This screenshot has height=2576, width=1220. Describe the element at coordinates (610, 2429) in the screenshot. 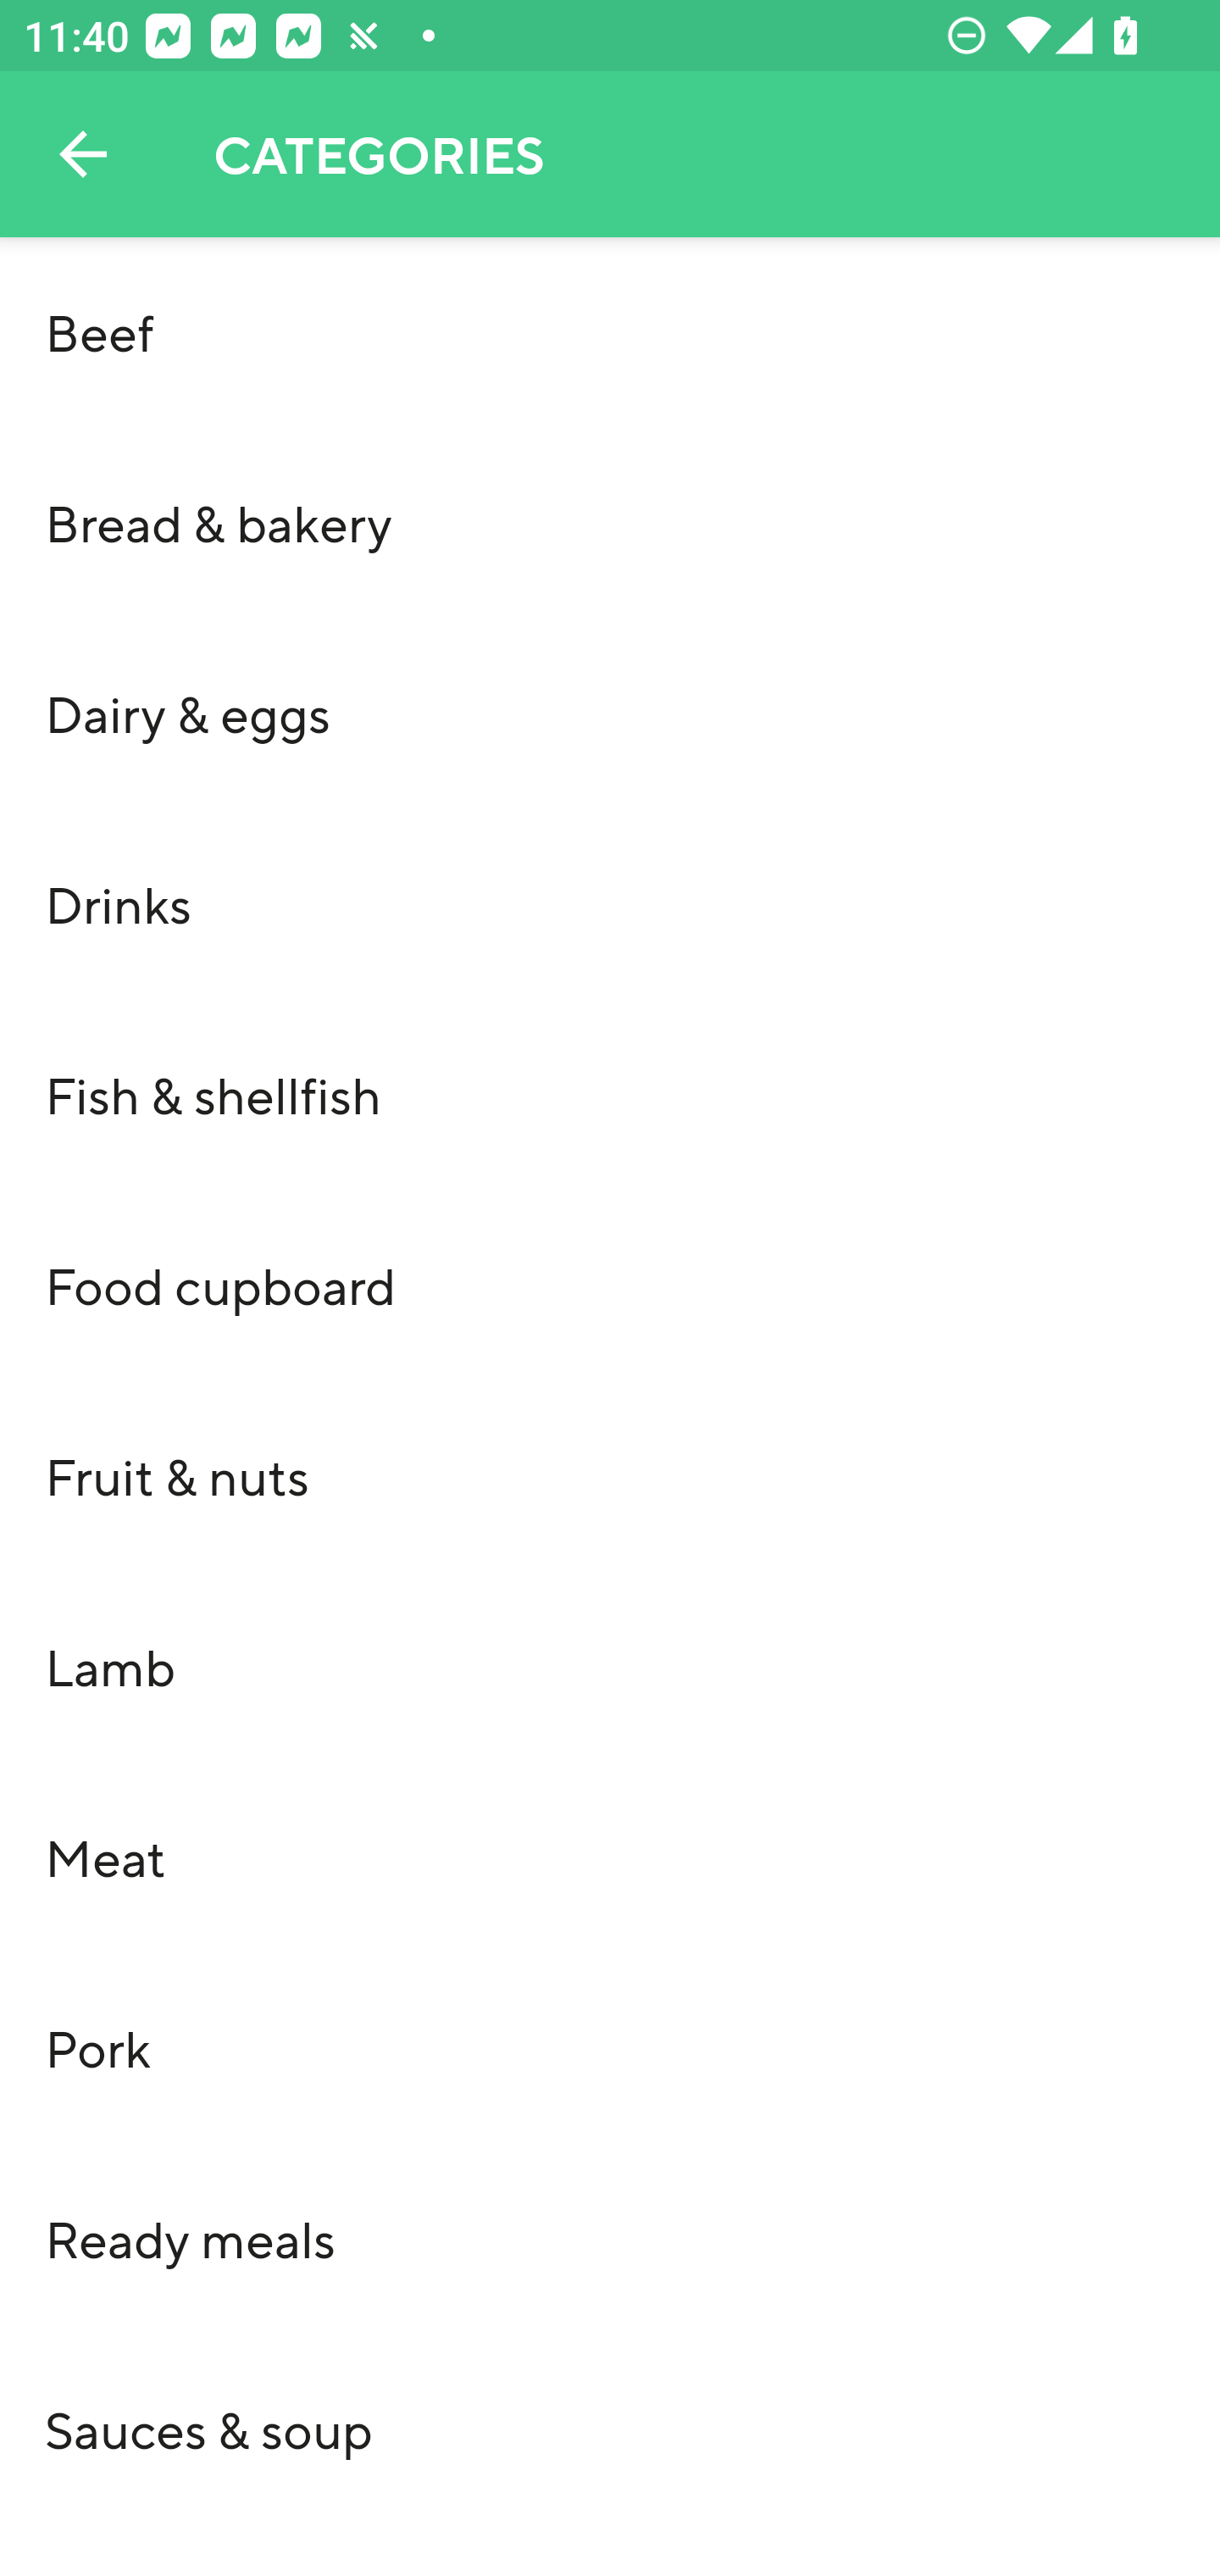

I see `Sauces & soup` at that location.